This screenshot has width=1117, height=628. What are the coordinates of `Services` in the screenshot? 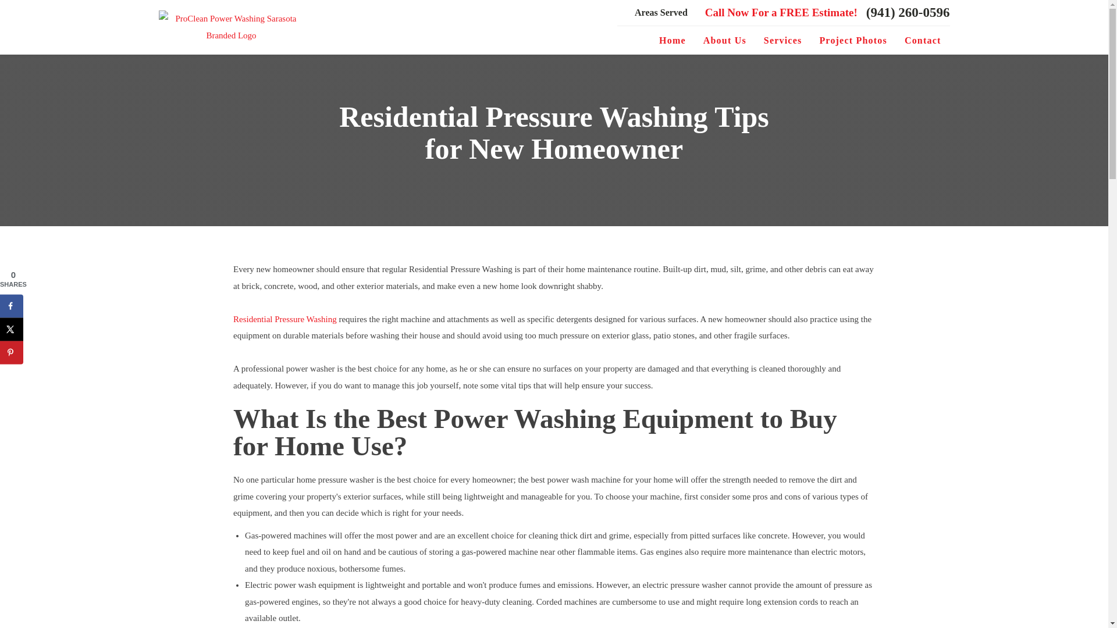 It's located at (782, 41).